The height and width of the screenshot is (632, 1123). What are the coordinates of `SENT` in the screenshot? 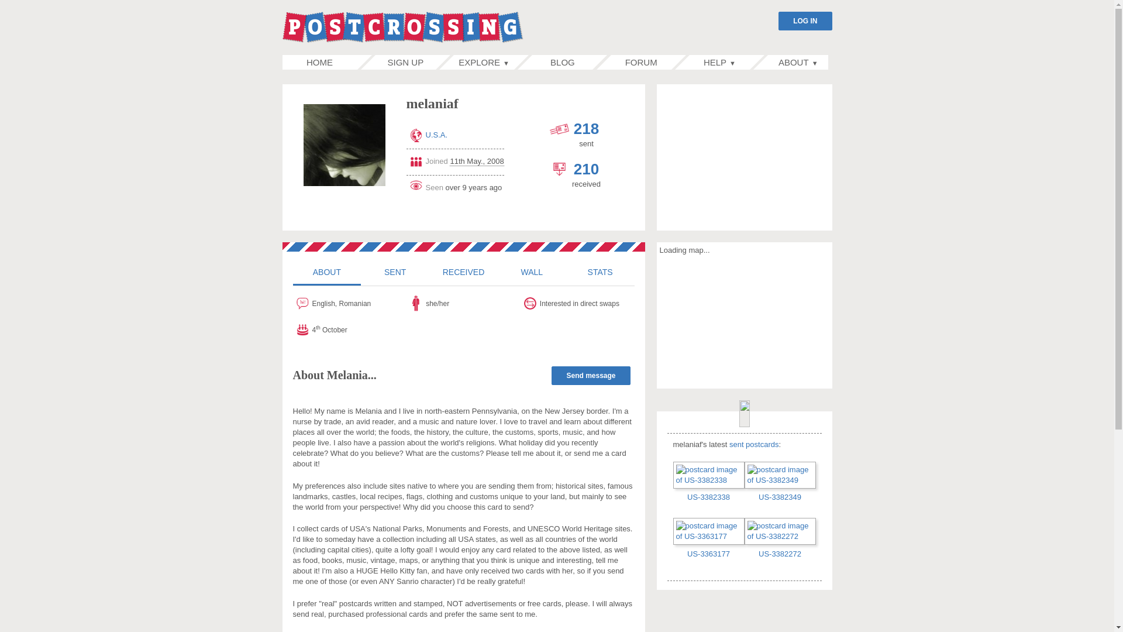 It's located at (394, 272).